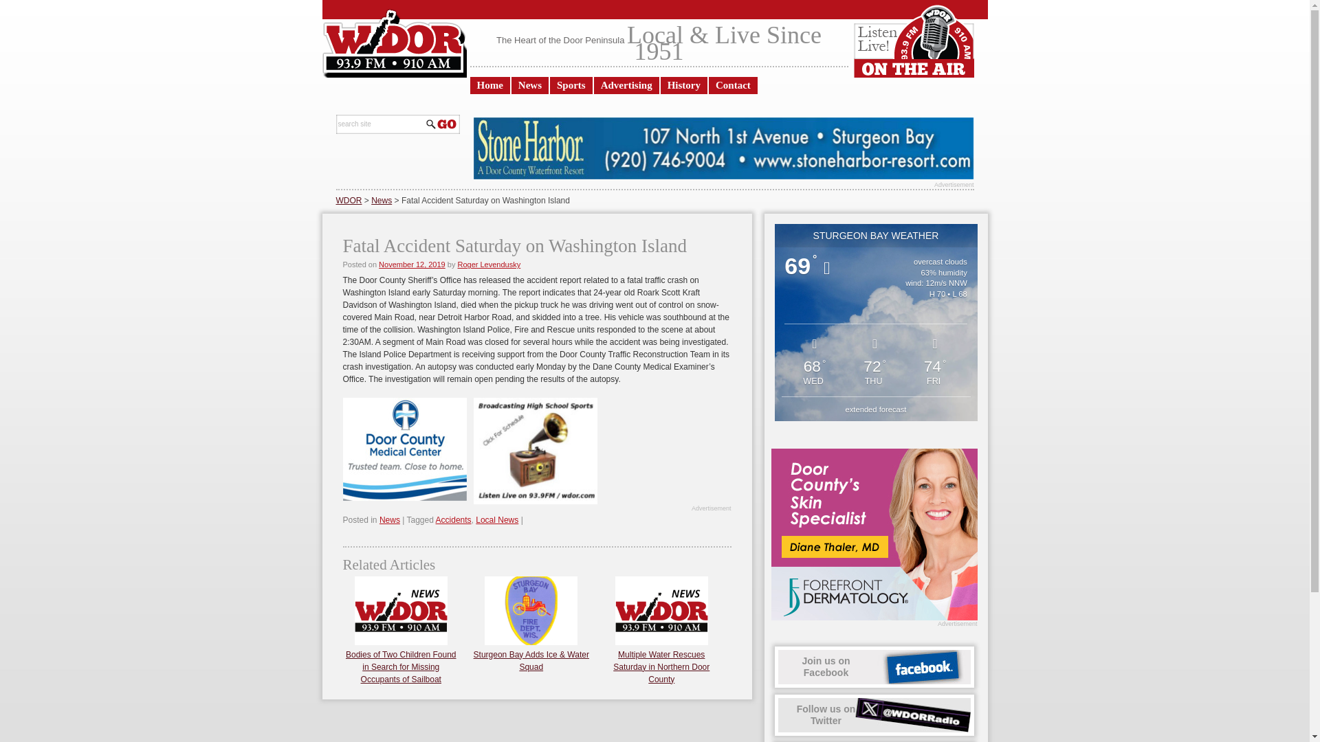  I want to click on News, so click(381, 201).